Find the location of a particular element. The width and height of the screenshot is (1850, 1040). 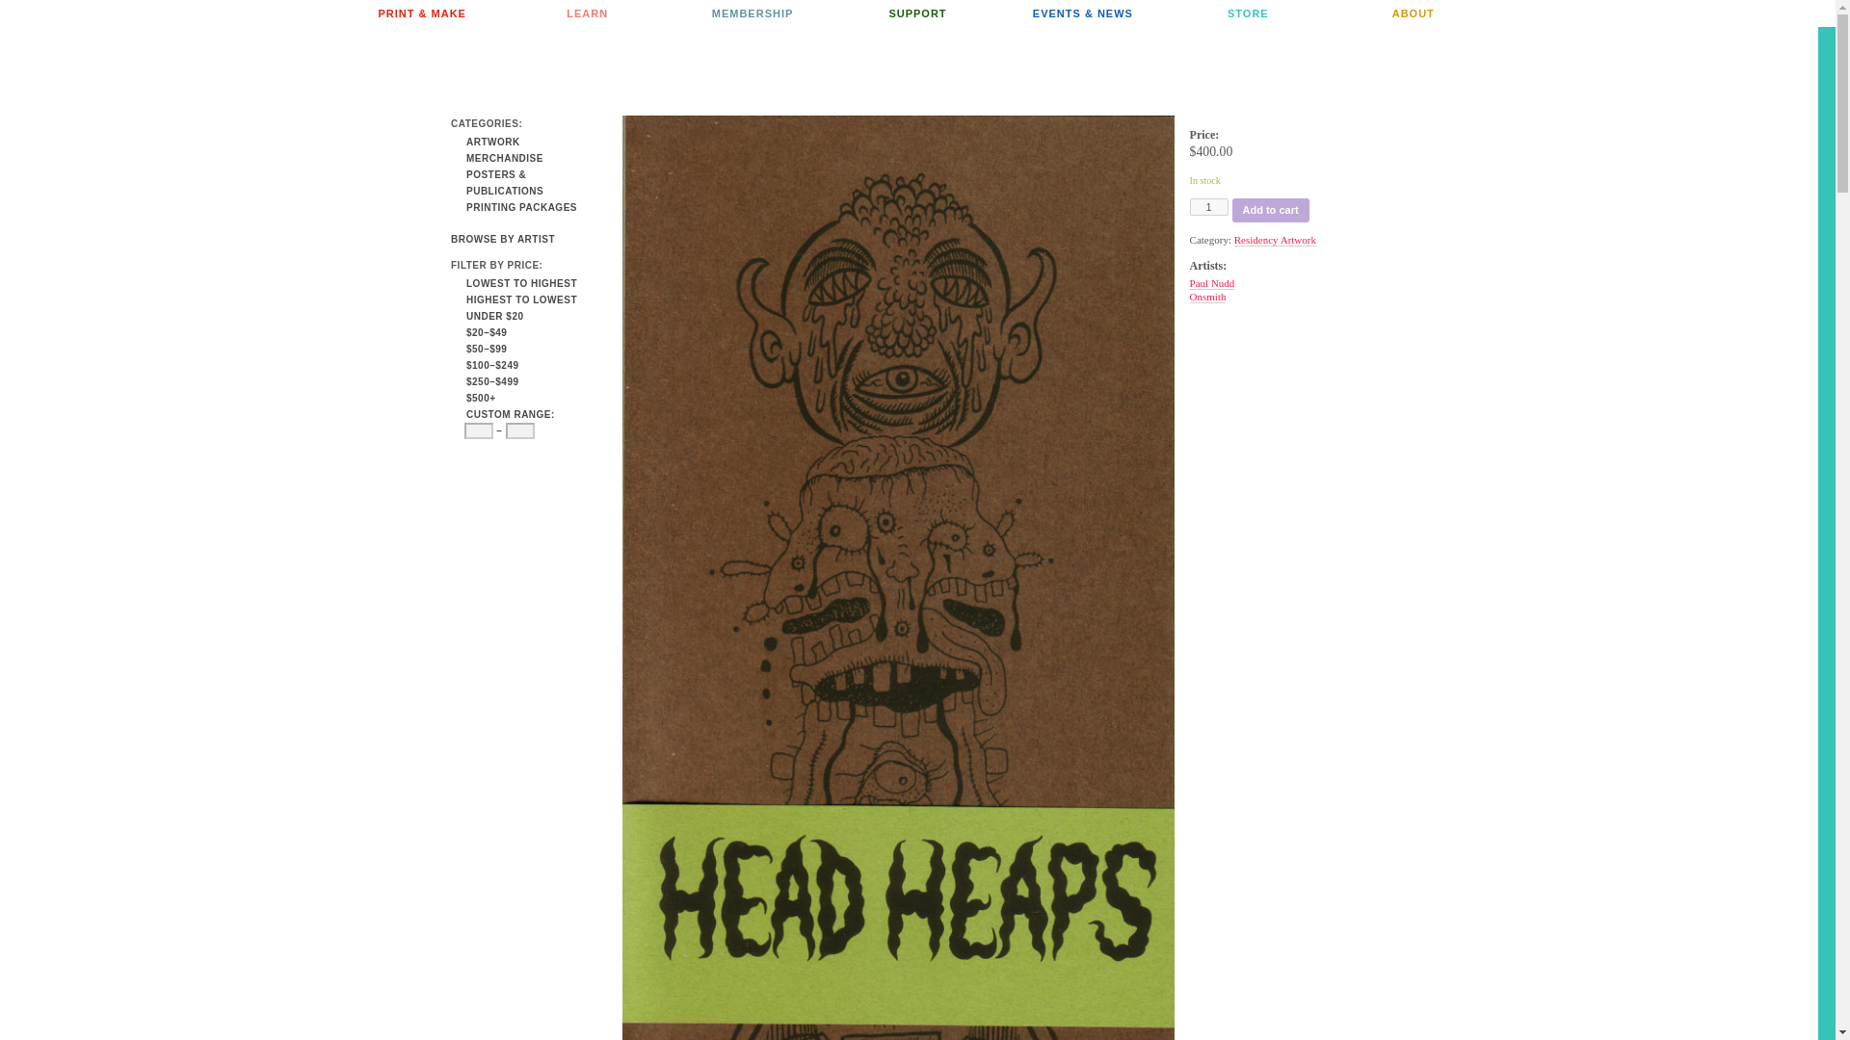

ABOUT is located at coordinates (1413, 13).